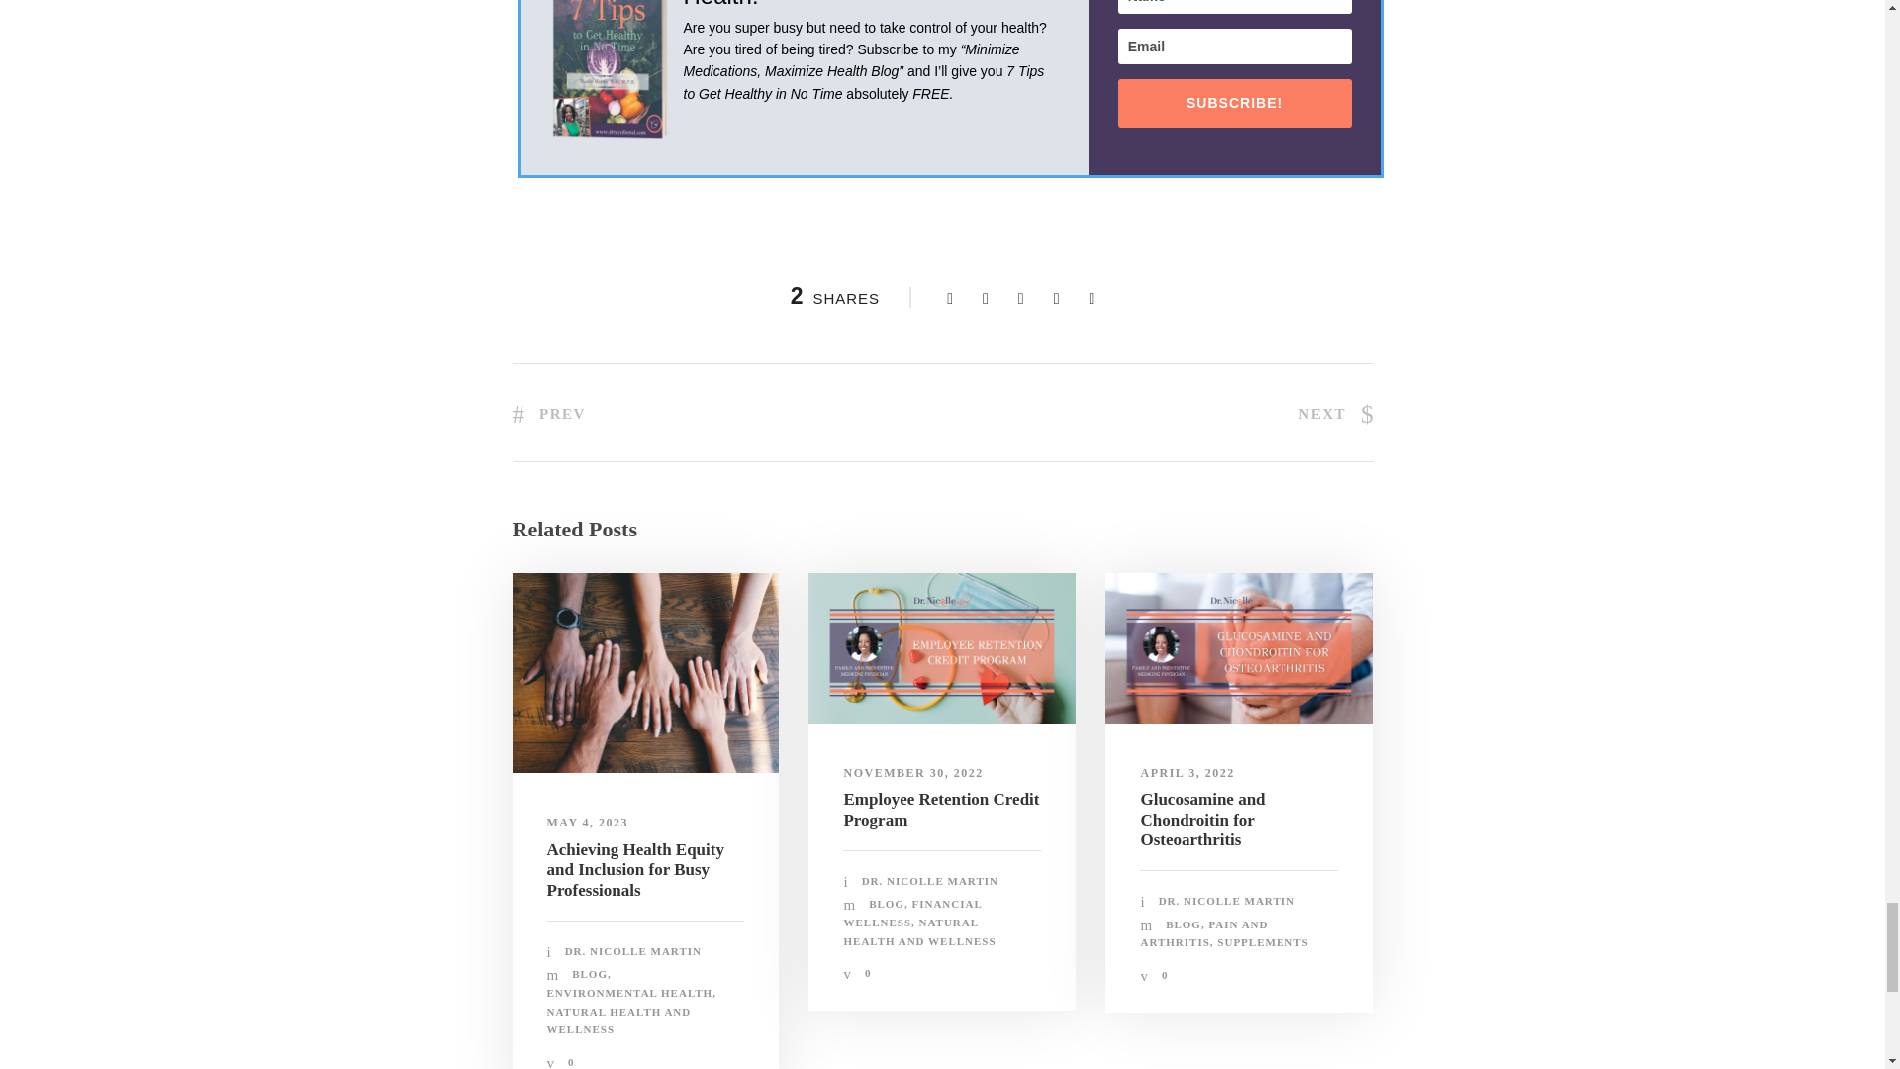 The image size is (1900, 1069). I want to click on diverse people with hands resting on a table, so click(645, 672).